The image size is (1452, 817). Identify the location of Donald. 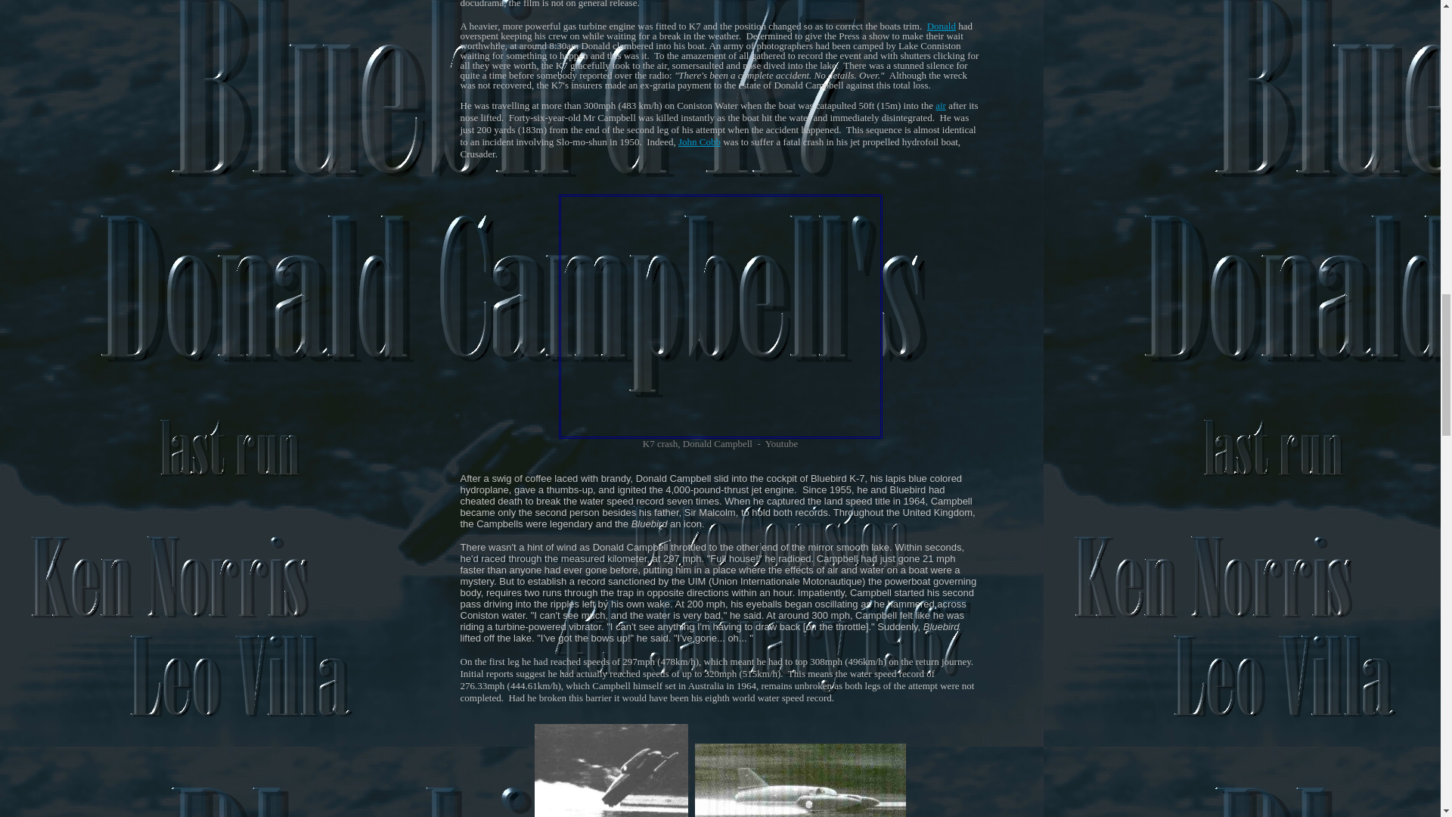
(941, 26).